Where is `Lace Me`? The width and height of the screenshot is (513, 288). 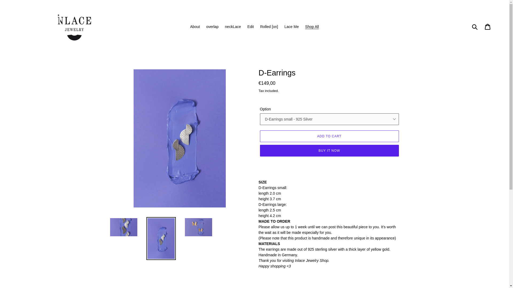
Lace Me is located at coordinates (292, 27).